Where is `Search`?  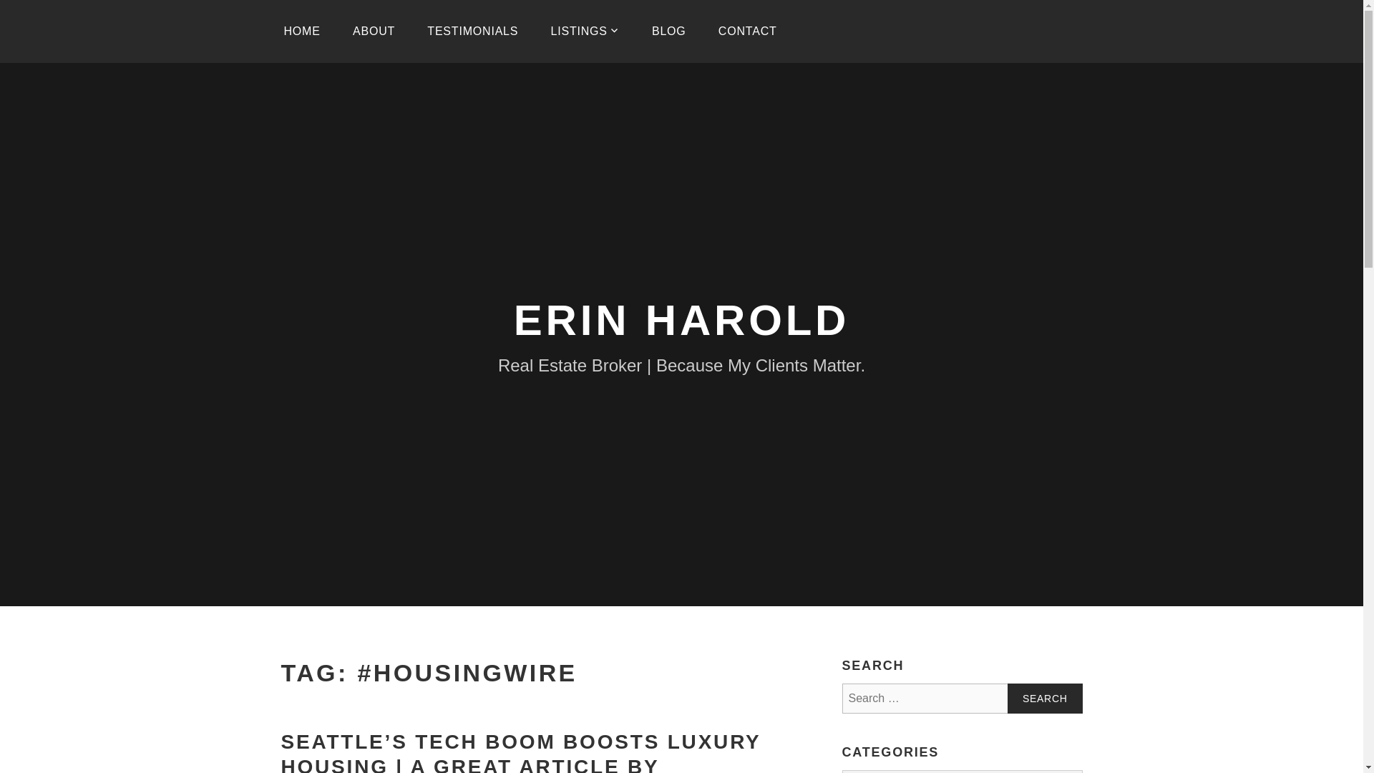
Search is located at coordinates (1045, 698).